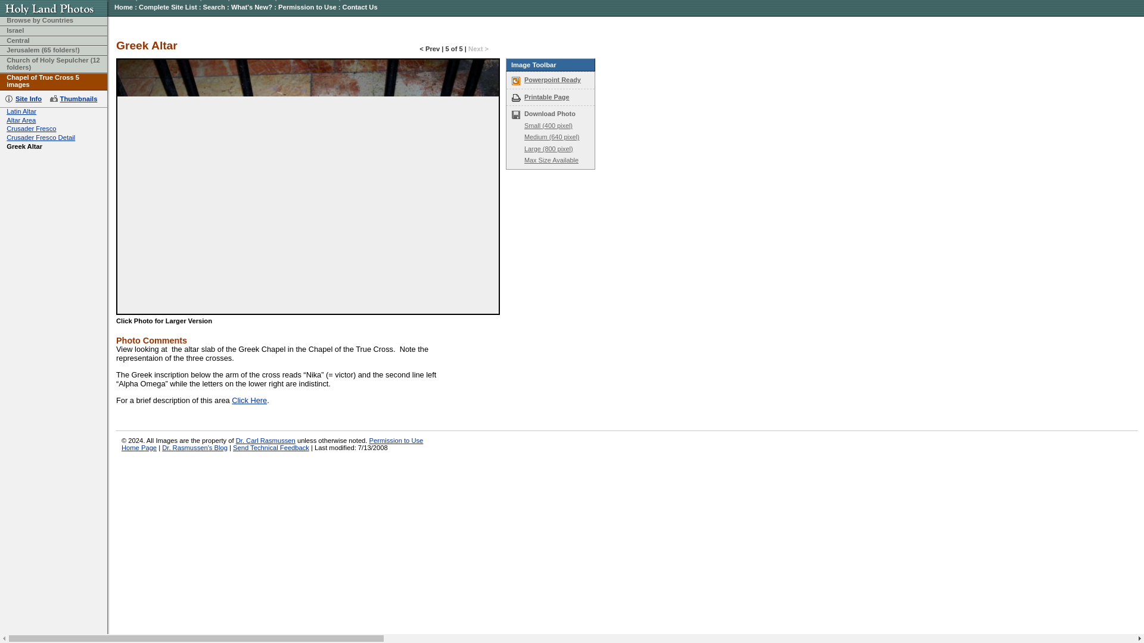  Describe the element at coordinates (167, 7) in the screenshot. I see `Complete Site List` at that location.